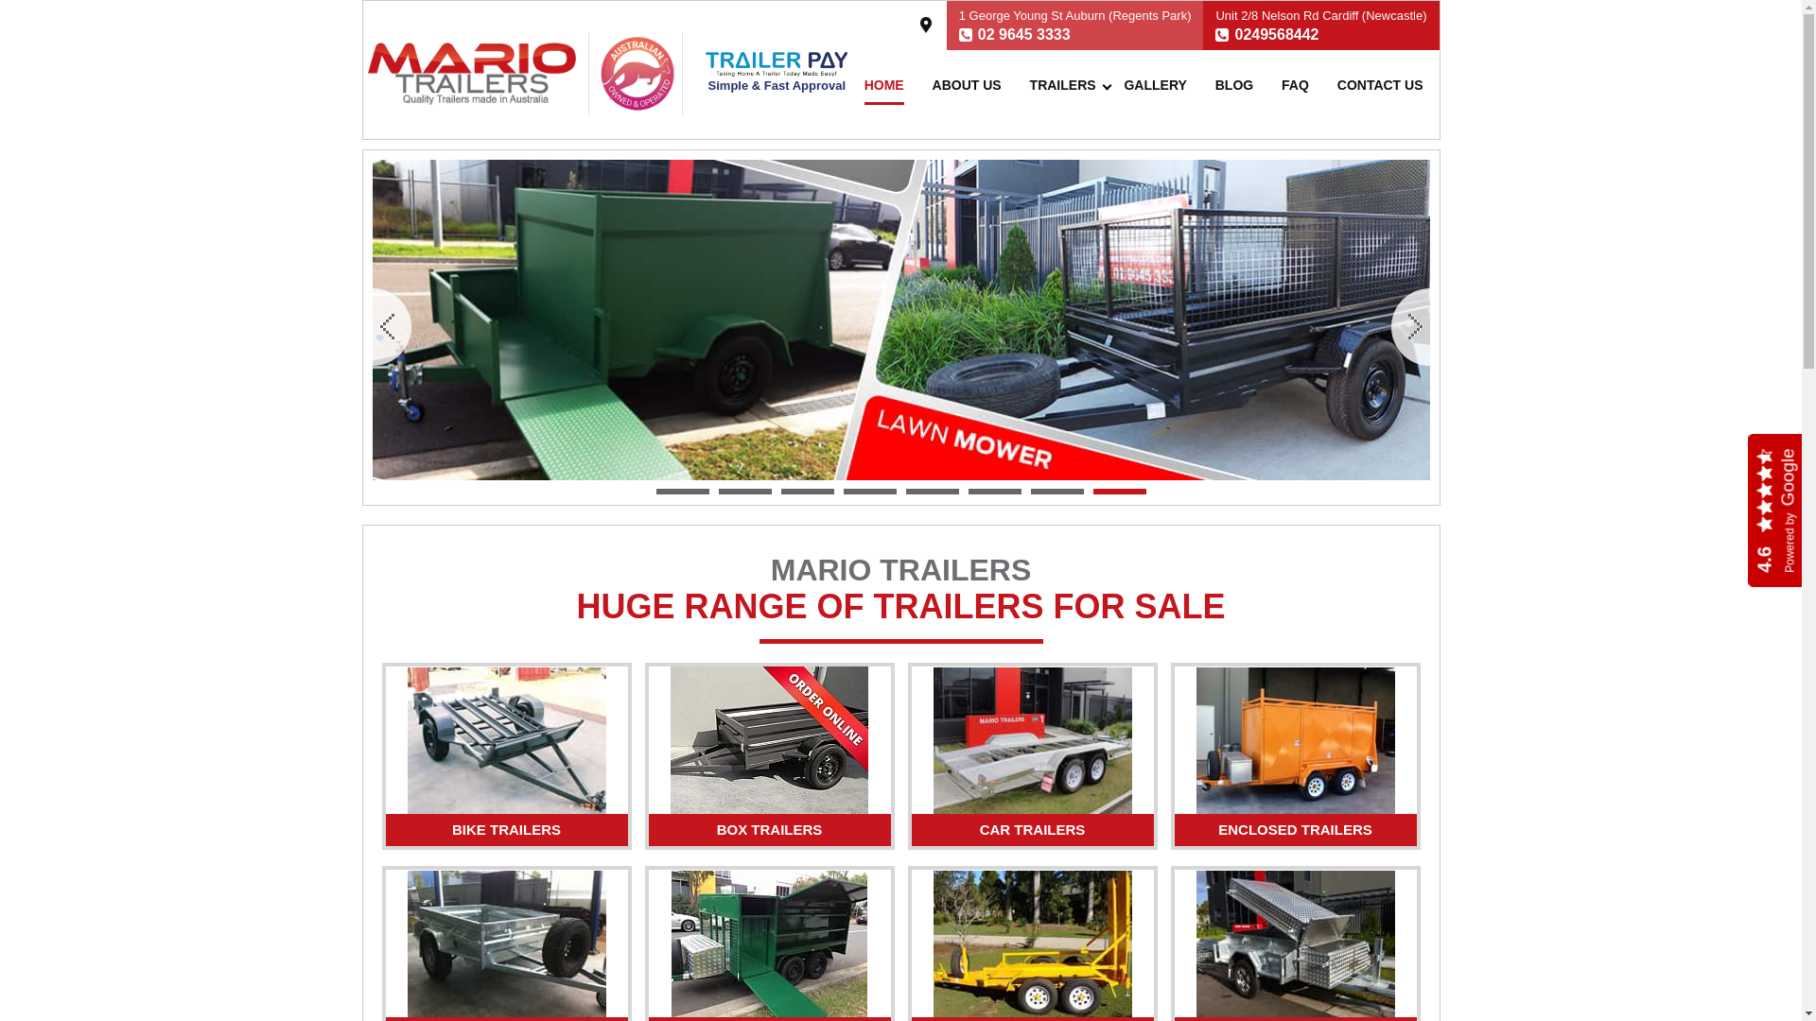 The width and height of the screenshot is (1816, 1021). Describe the element at coordinates (1032, 741) in the screenshot. I see `Car  Trailers` at that location.